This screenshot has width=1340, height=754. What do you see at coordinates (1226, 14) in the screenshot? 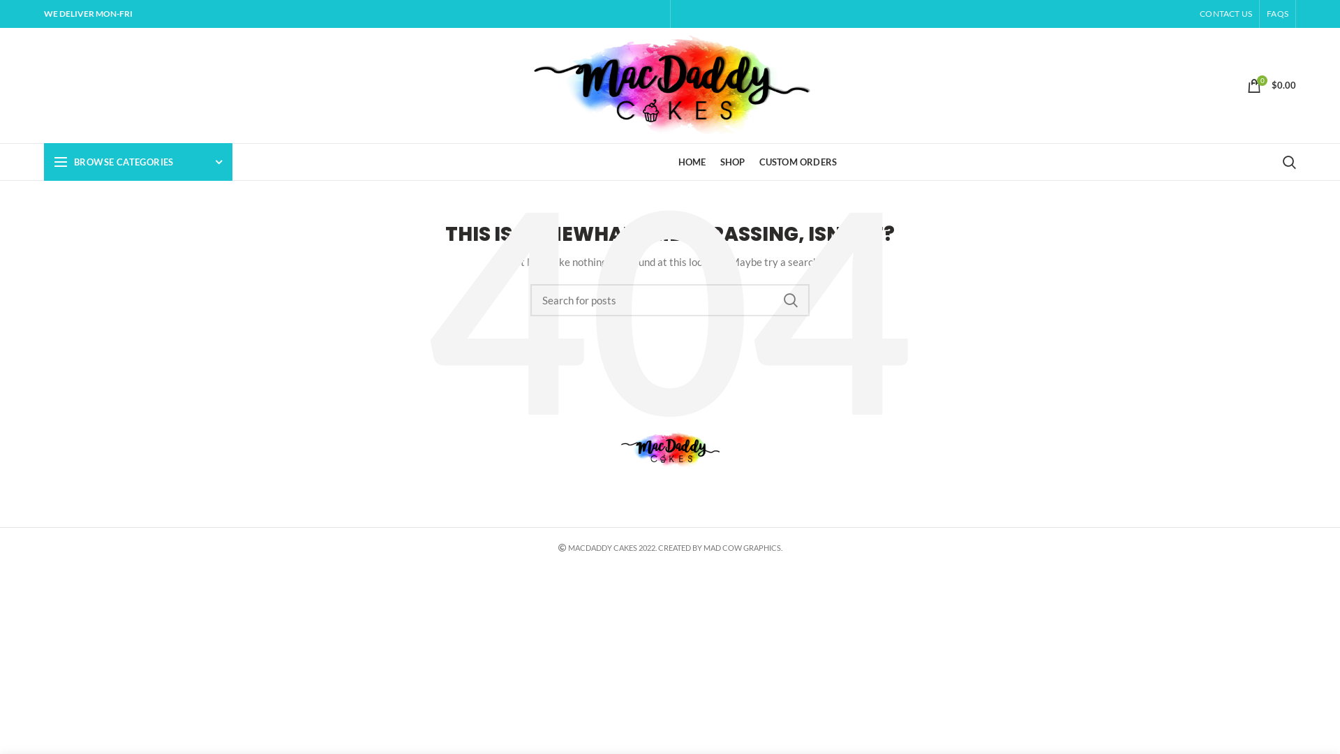
I see `CONTACT US` at bounding box center [1226, 14].